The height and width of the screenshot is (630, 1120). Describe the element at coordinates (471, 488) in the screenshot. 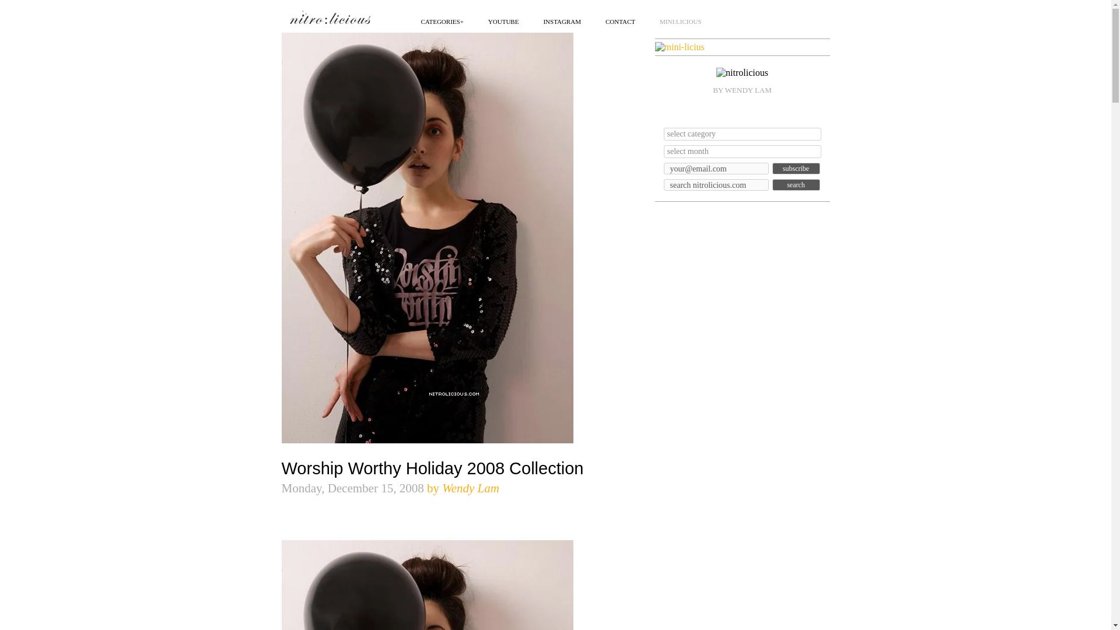

I see `Wendy Lam` at that location.